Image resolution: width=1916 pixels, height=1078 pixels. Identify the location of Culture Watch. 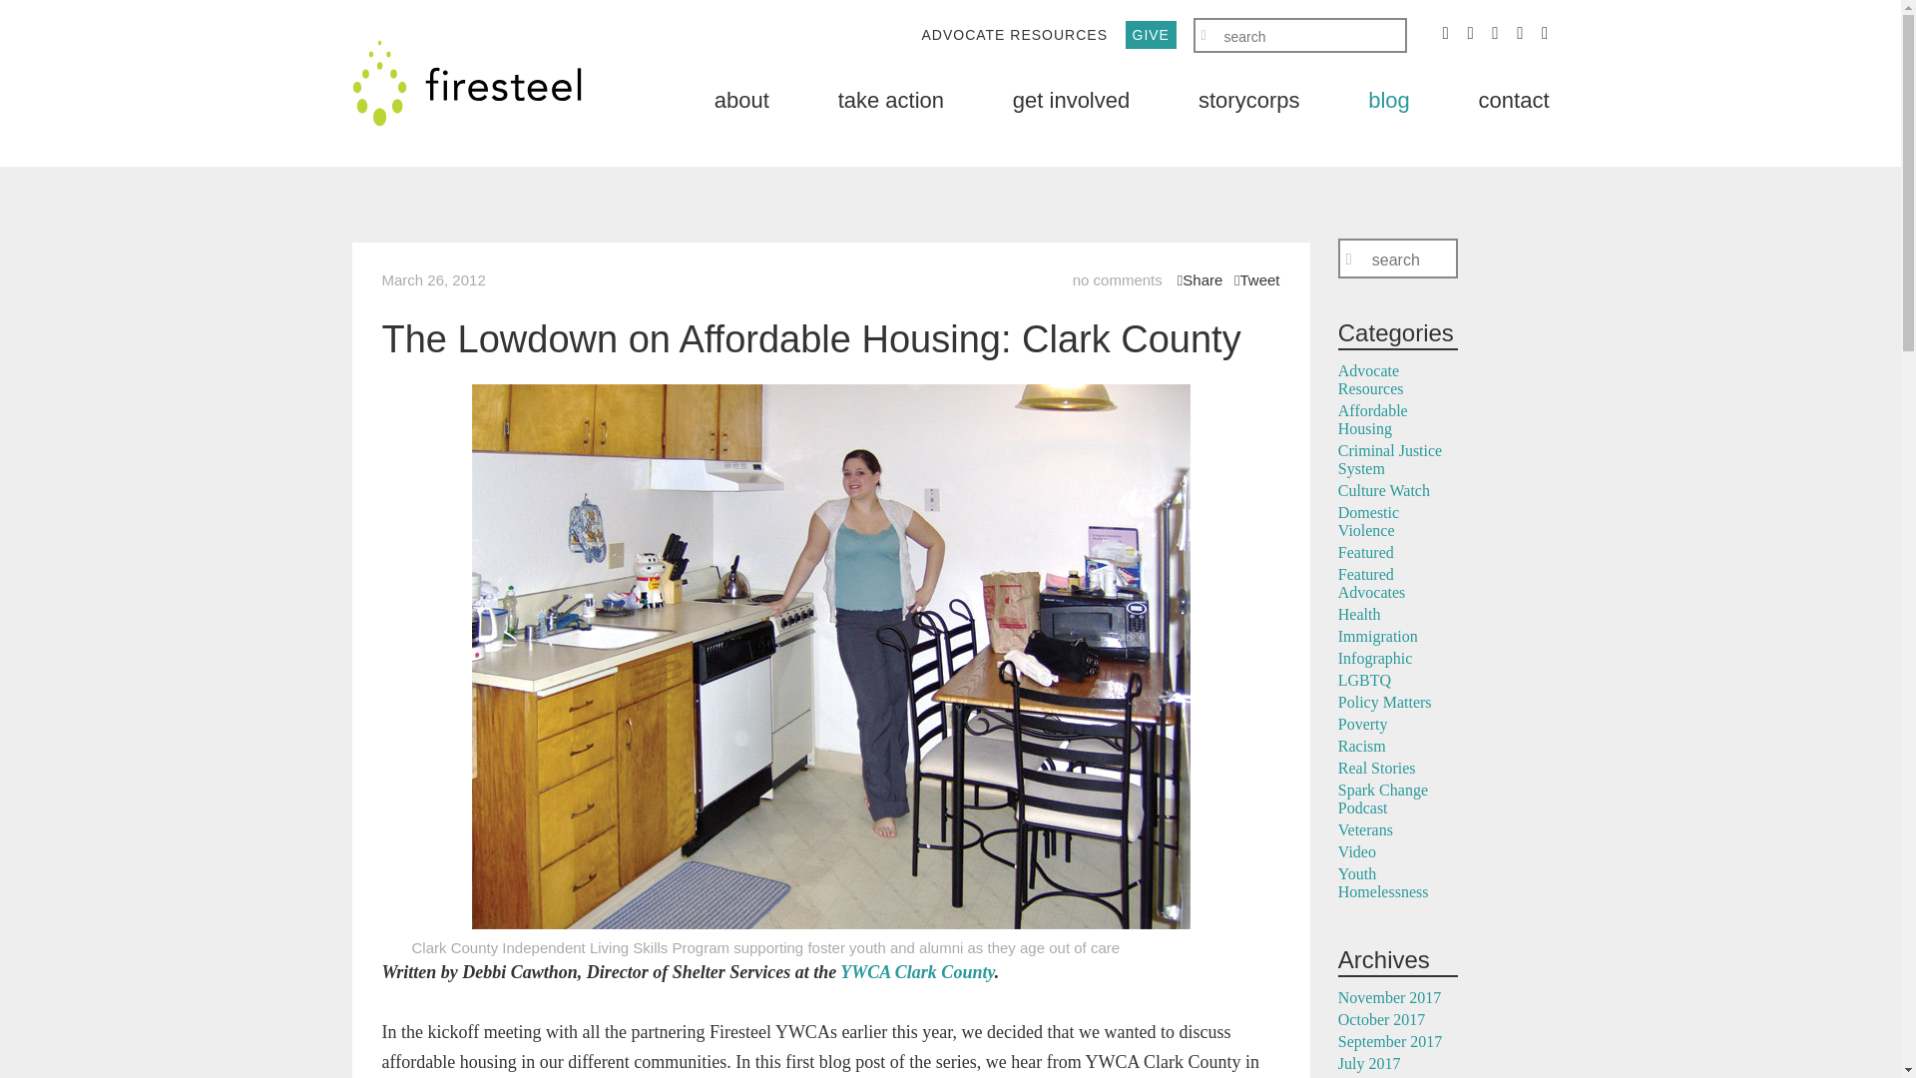
(1383, 490).